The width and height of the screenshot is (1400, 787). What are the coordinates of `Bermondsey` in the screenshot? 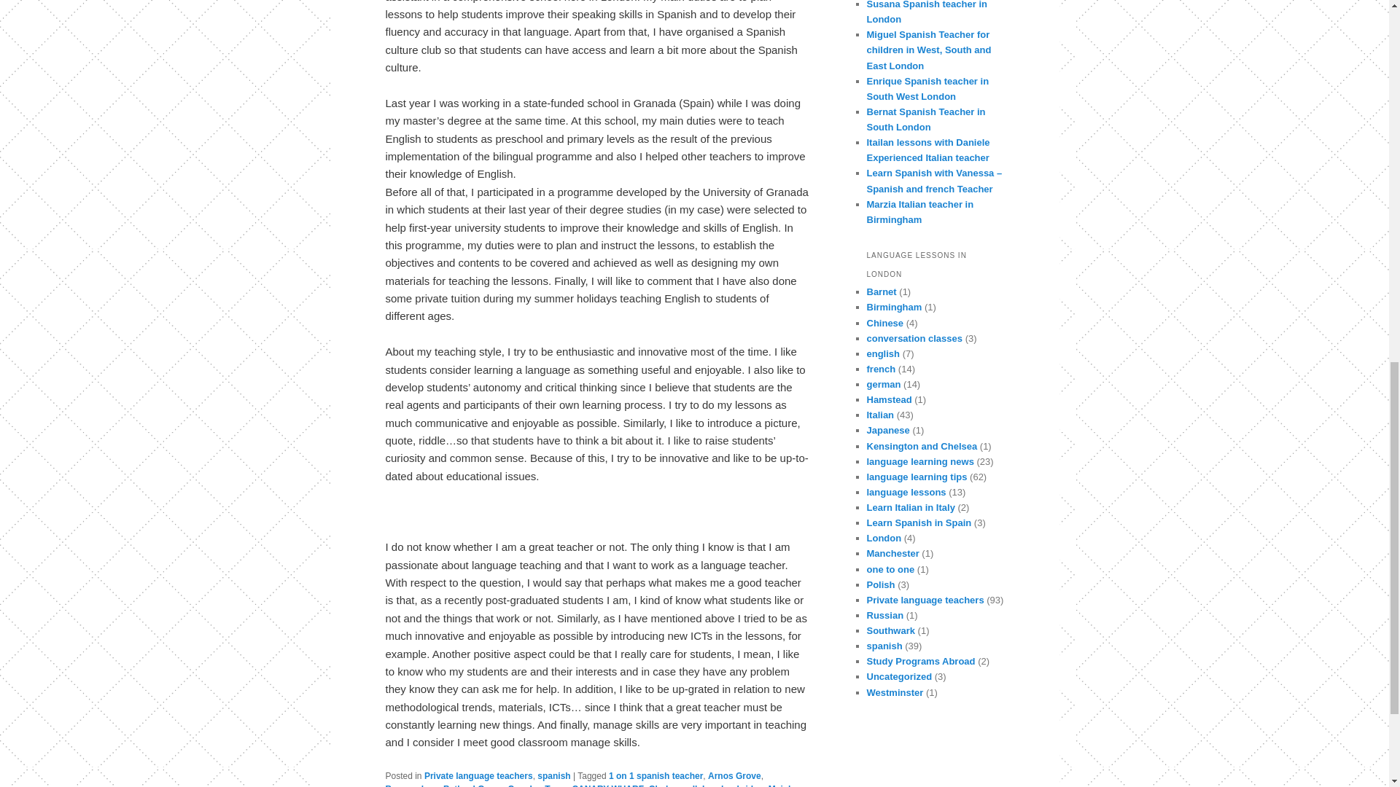 It's located at (411, 786).